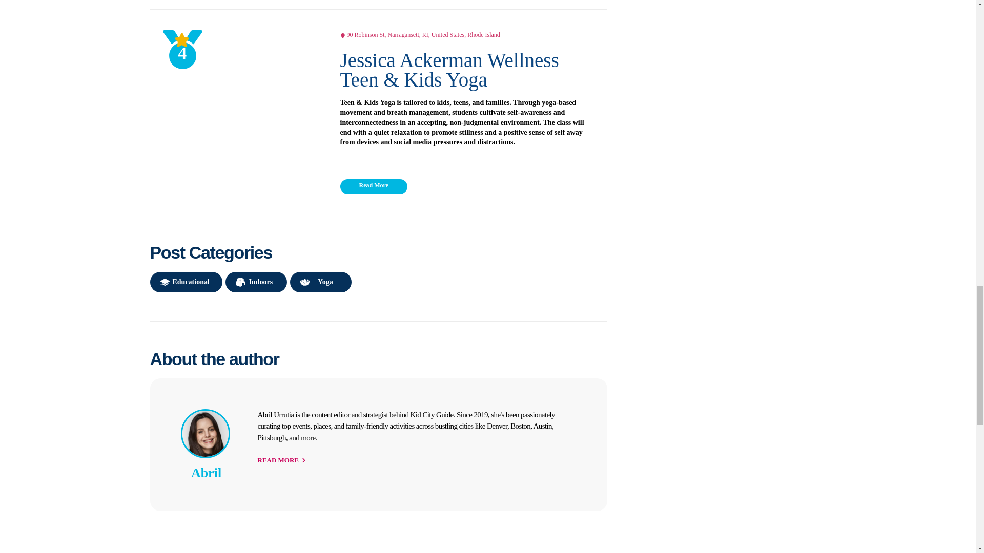 Image resolution: width=984 pixels, height=553 pixels. I want to click on Read More, so click(374, 186).